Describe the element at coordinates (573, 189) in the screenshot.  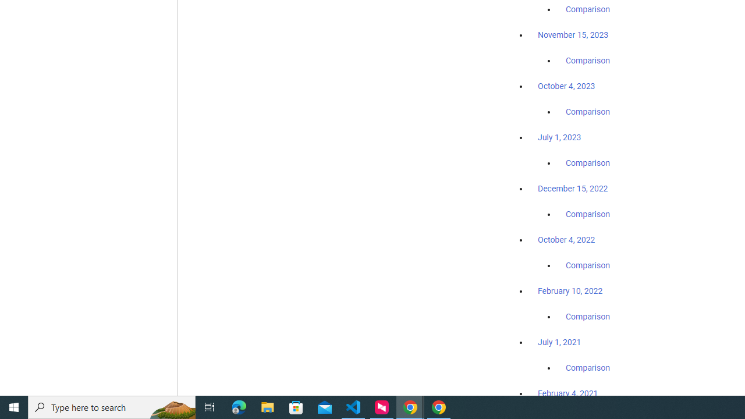
I see `December 15, 2022` at that location.